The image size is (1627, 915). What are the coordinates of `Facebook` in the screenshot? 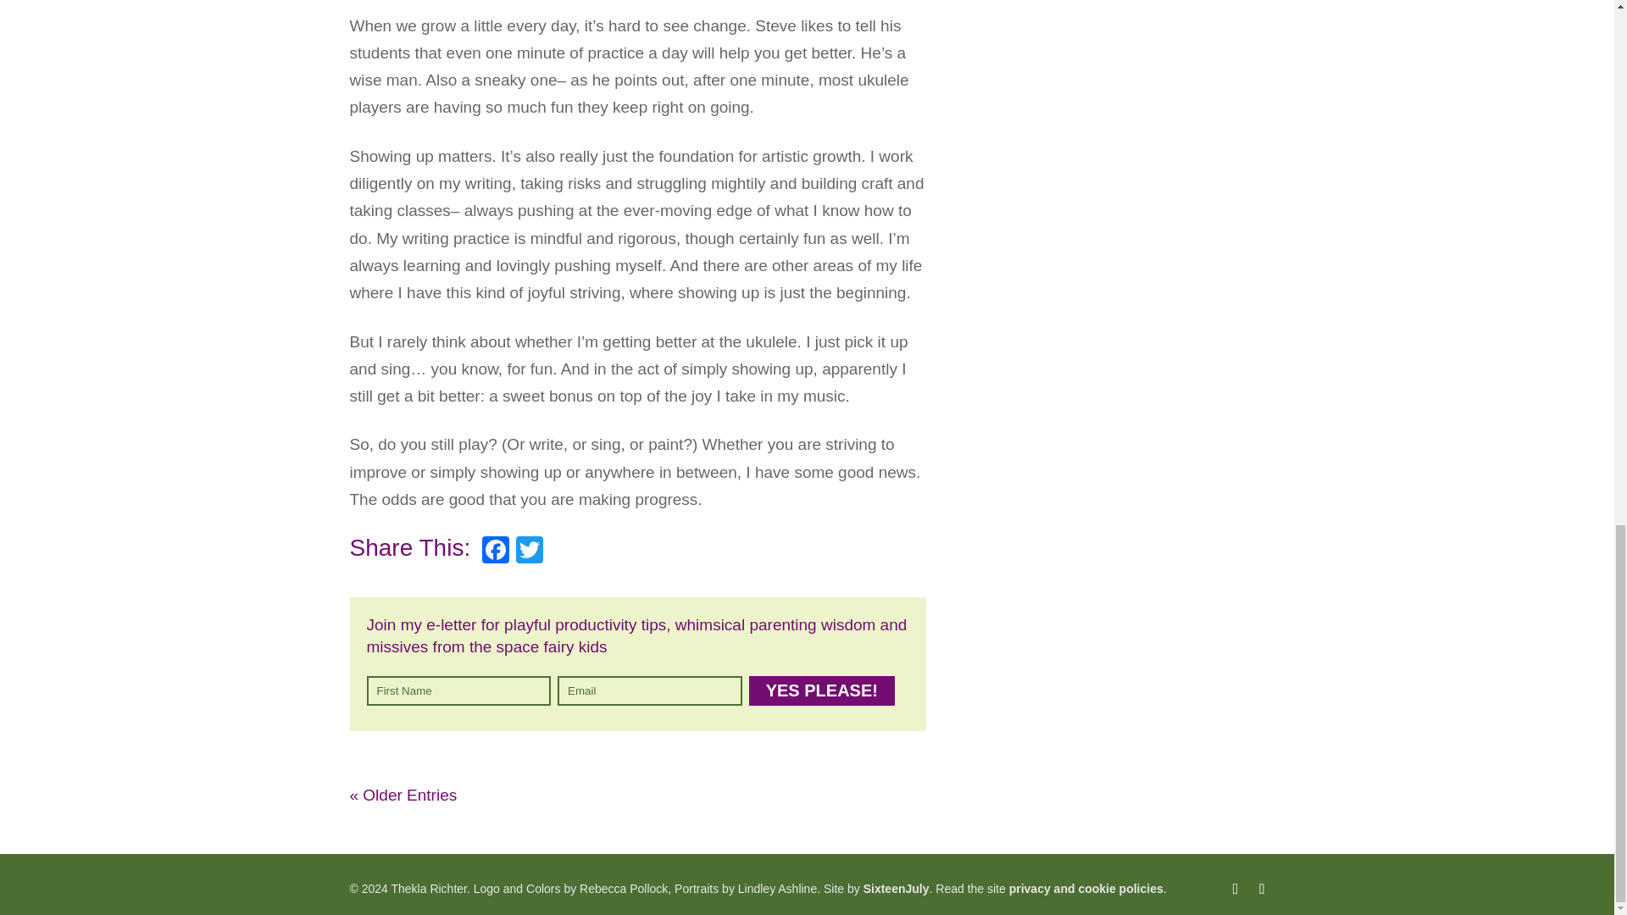 It's located at (495, 551).